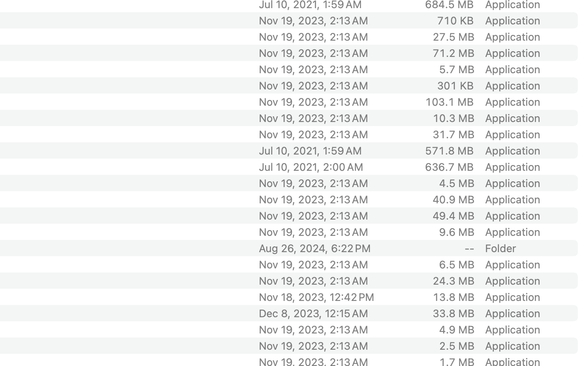 This screenshot has width=586, height=366. I want to click on Aug 26, 2024, 6:22 PM, so click(327, 248).